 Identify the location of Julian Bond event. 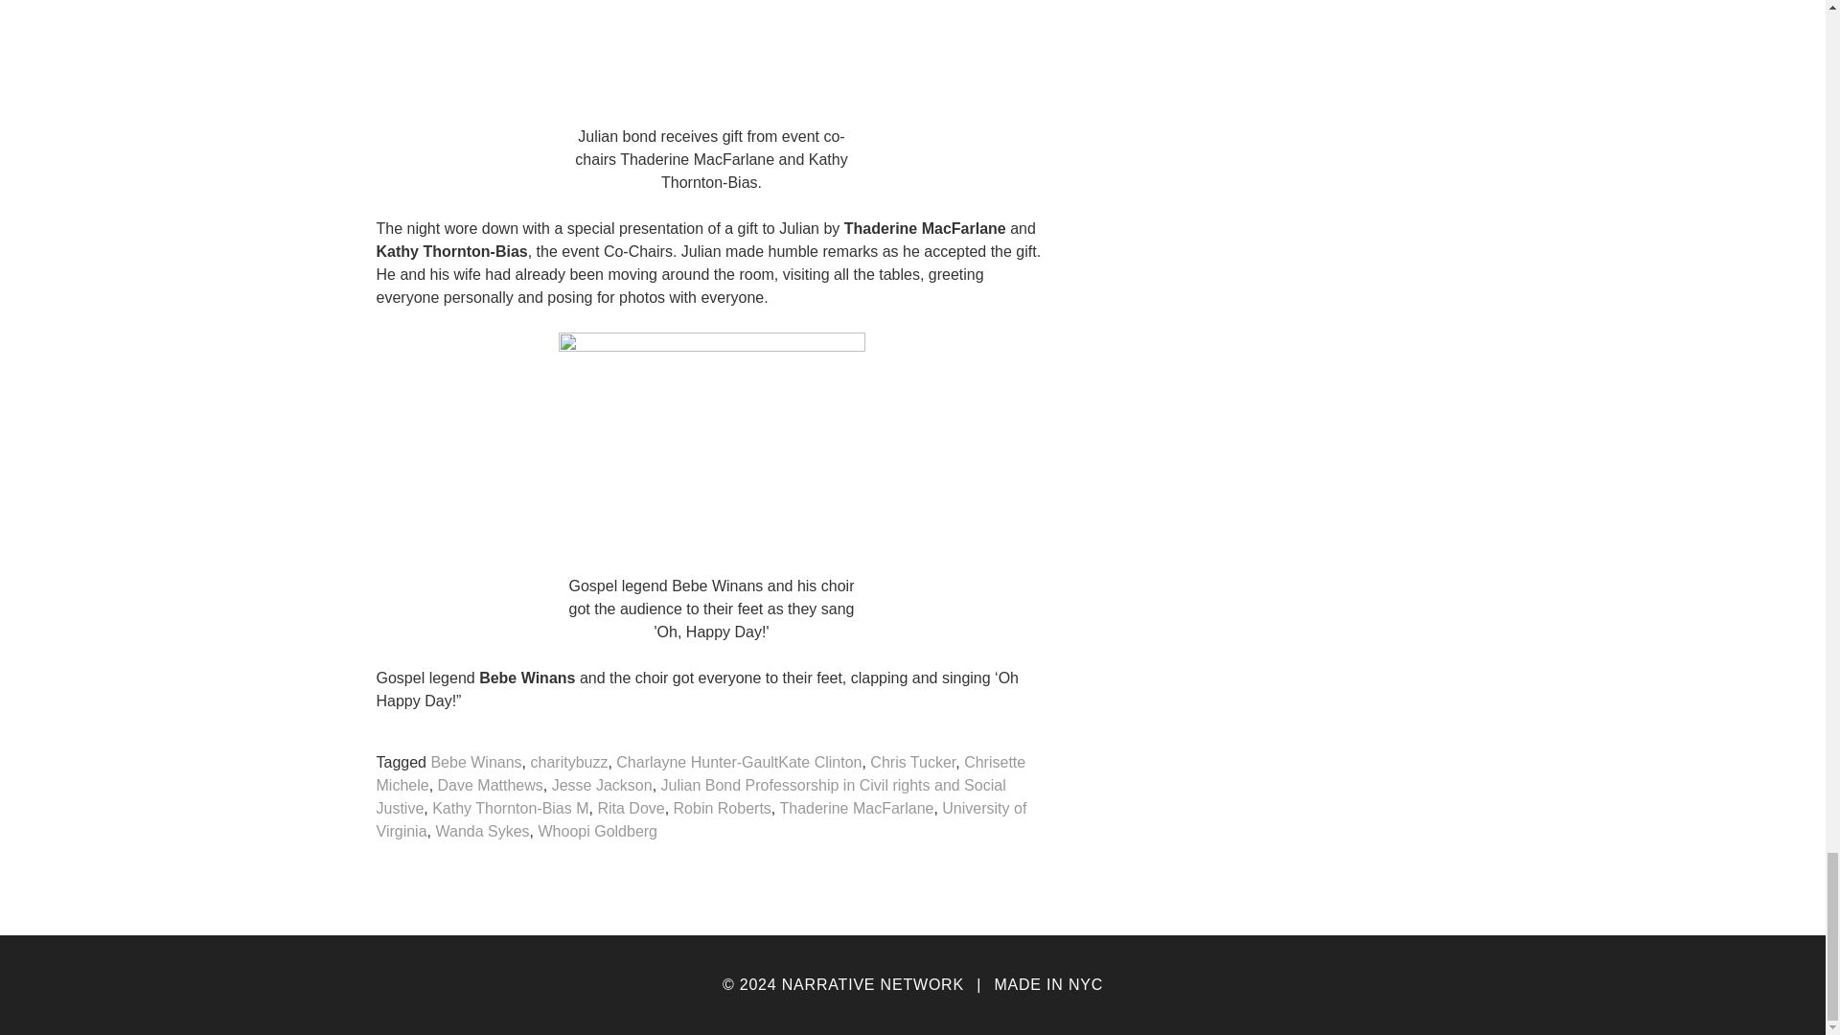
(711, 56).